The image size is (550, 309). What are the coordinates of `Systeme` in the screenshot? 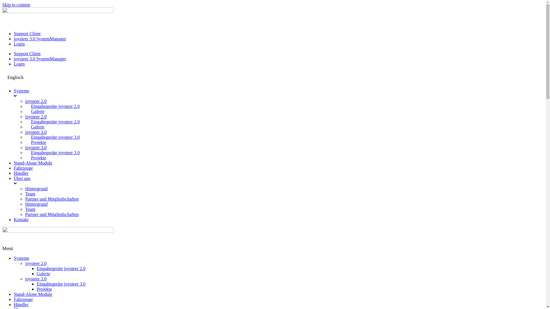 It's located at (21, 258).